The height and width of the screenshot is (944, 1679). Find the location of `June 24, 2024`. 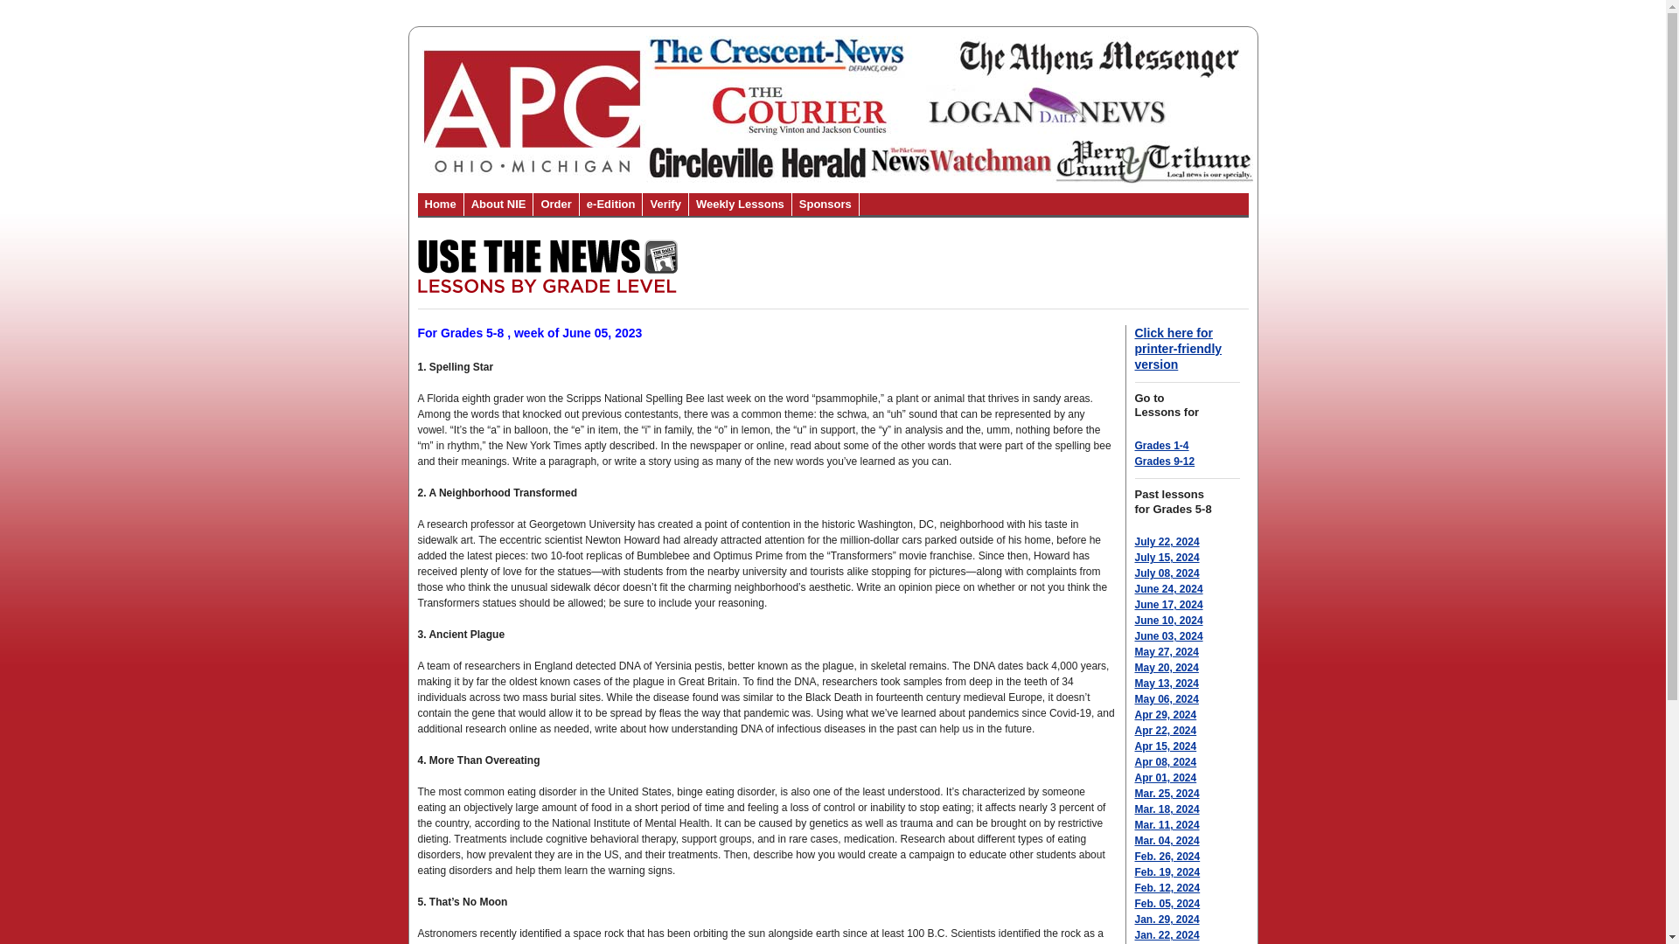

June 24, 2024 is located at coordinates (1168, 589).